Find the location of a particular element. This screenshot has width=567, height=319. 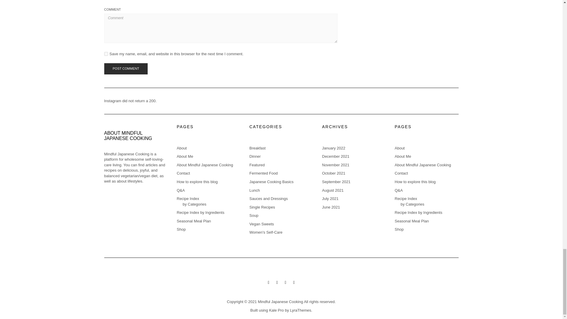

yes is located at coordinates (106, 54).